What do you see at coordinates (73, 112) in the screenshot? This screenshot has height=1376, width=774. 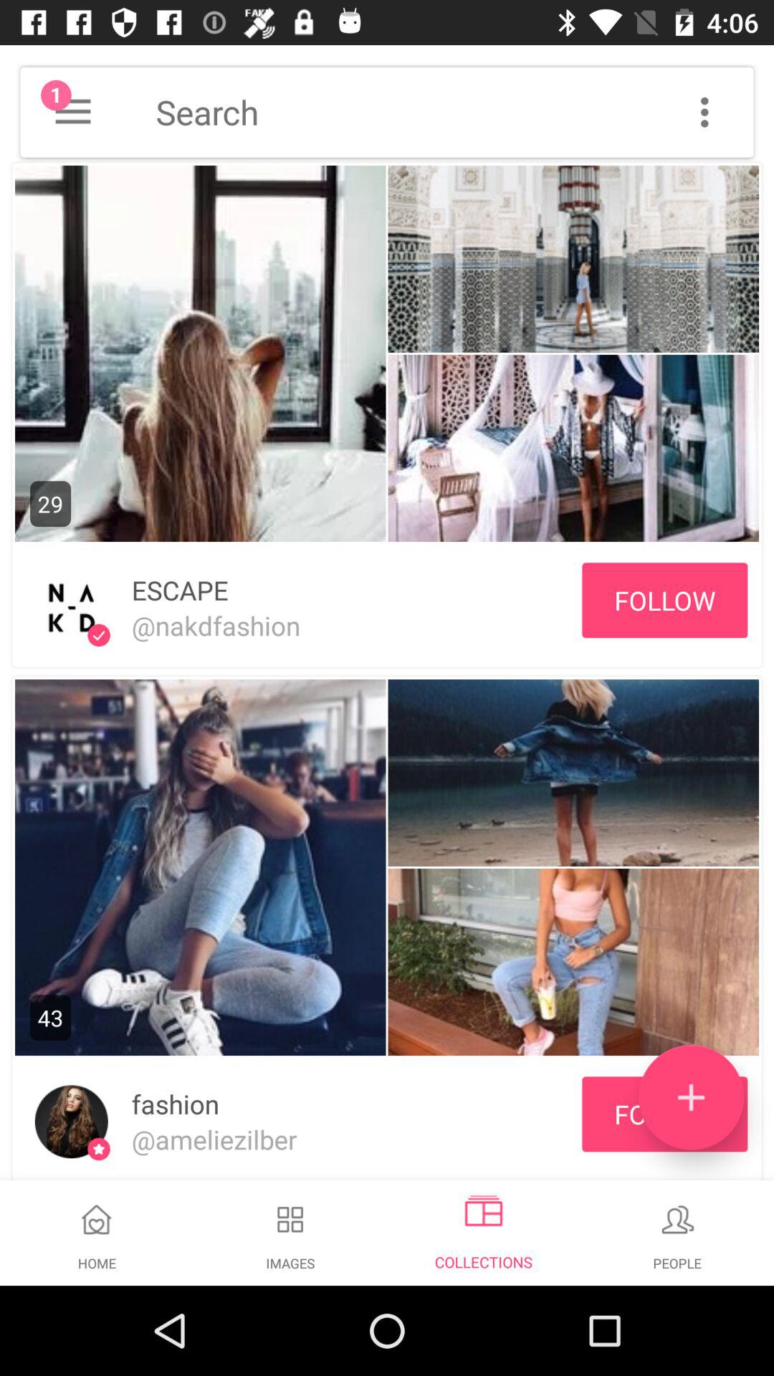 I see `open menu` at bounding box center [73, 112].